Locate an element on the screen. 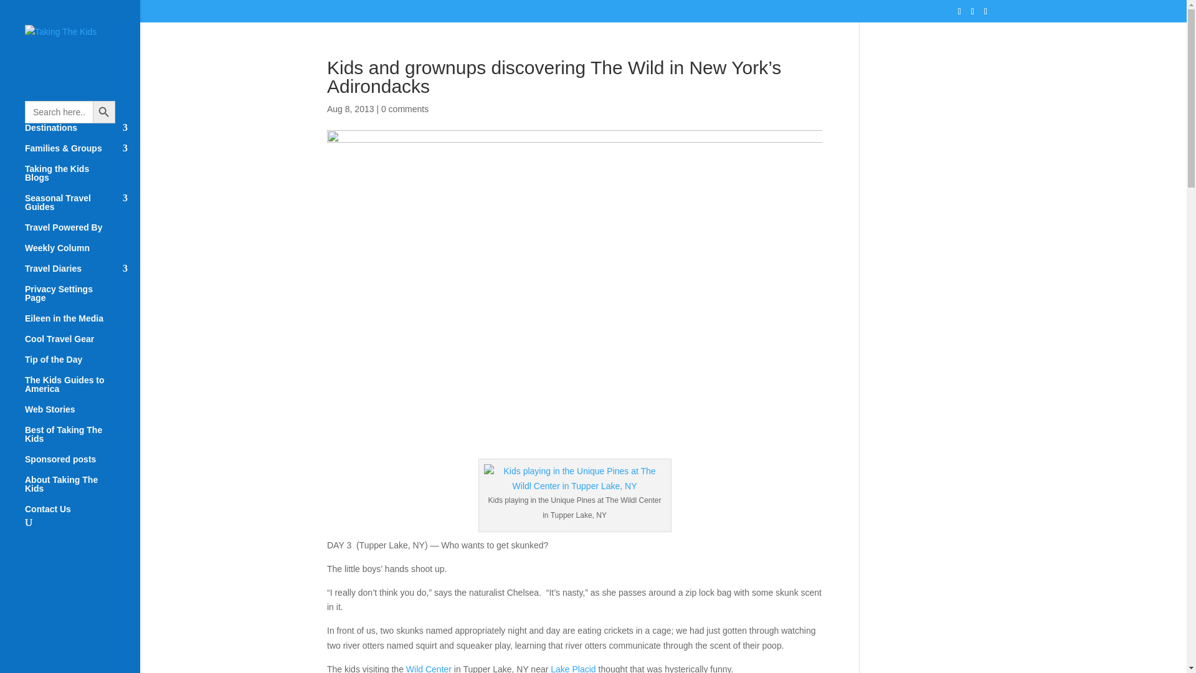 This screenshot has height=673, width=1196. Travel Powered By is located at coordinates (82, 233).